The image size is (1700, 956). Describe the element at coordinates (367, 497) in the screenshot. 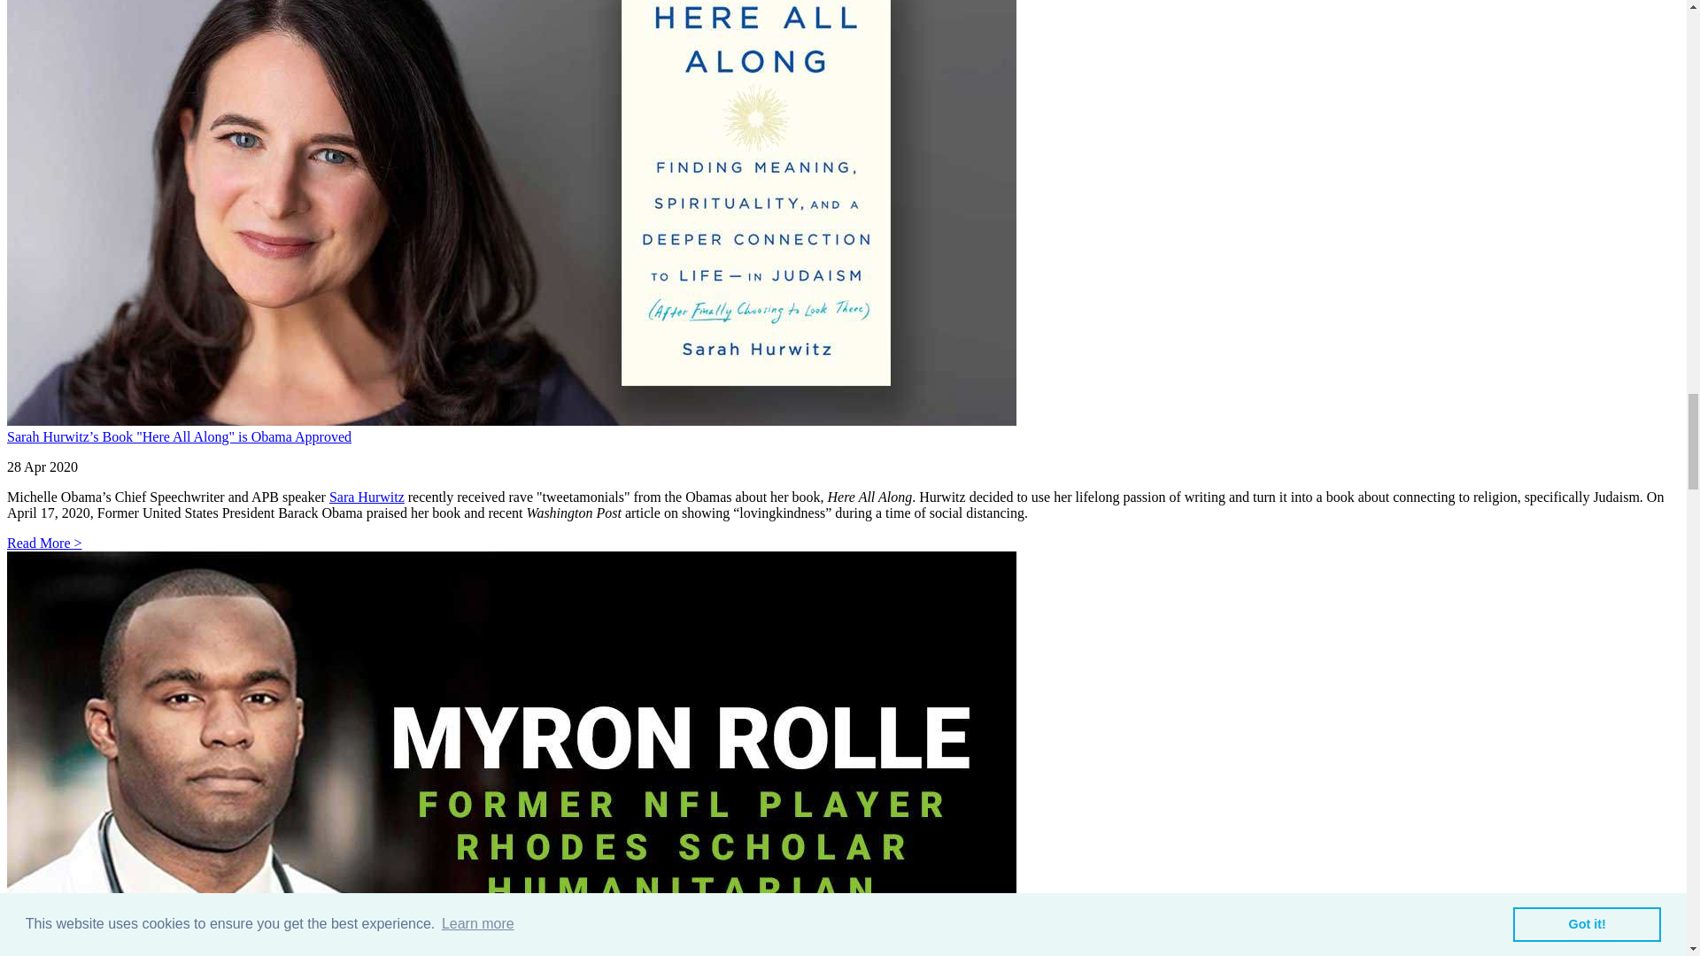

I see `Sara Hurwitz` at that location.